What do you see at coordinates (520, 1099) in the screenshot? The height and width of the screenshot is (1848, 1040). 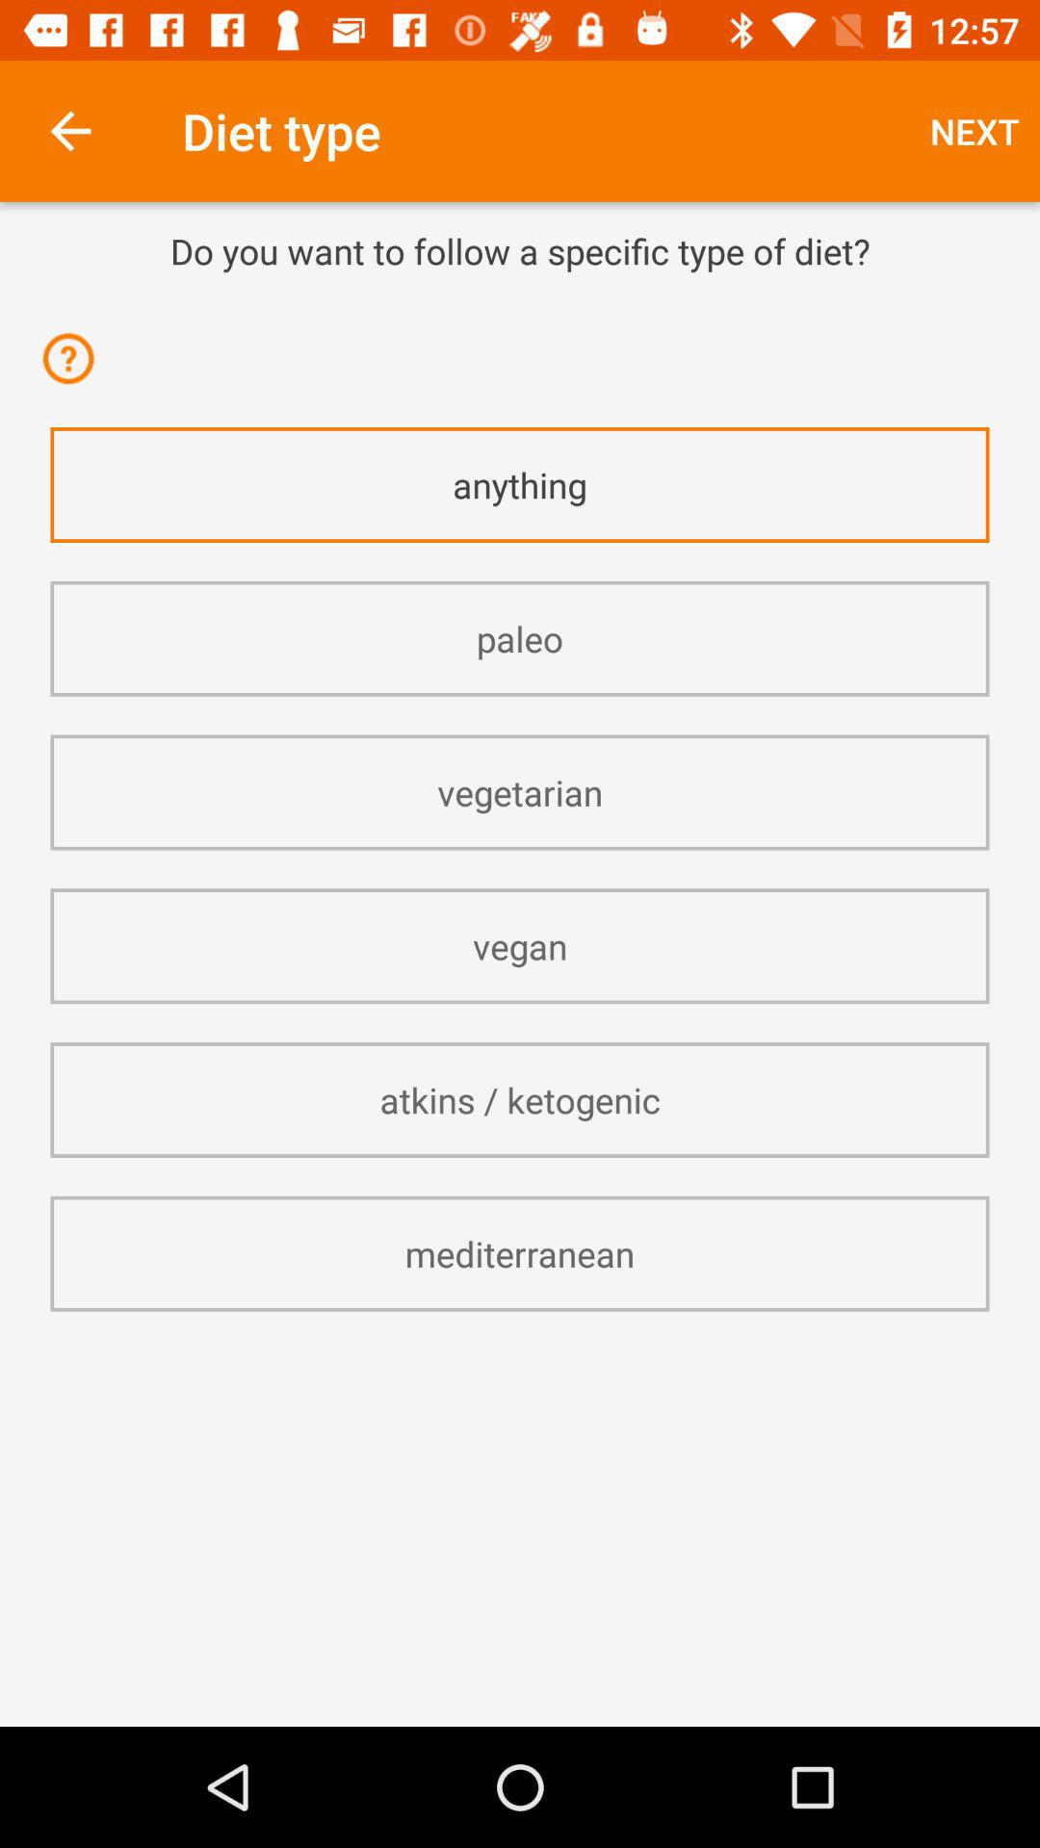 I see `jump until atkins / ketogenic app` at bounding box center [520, 1099].